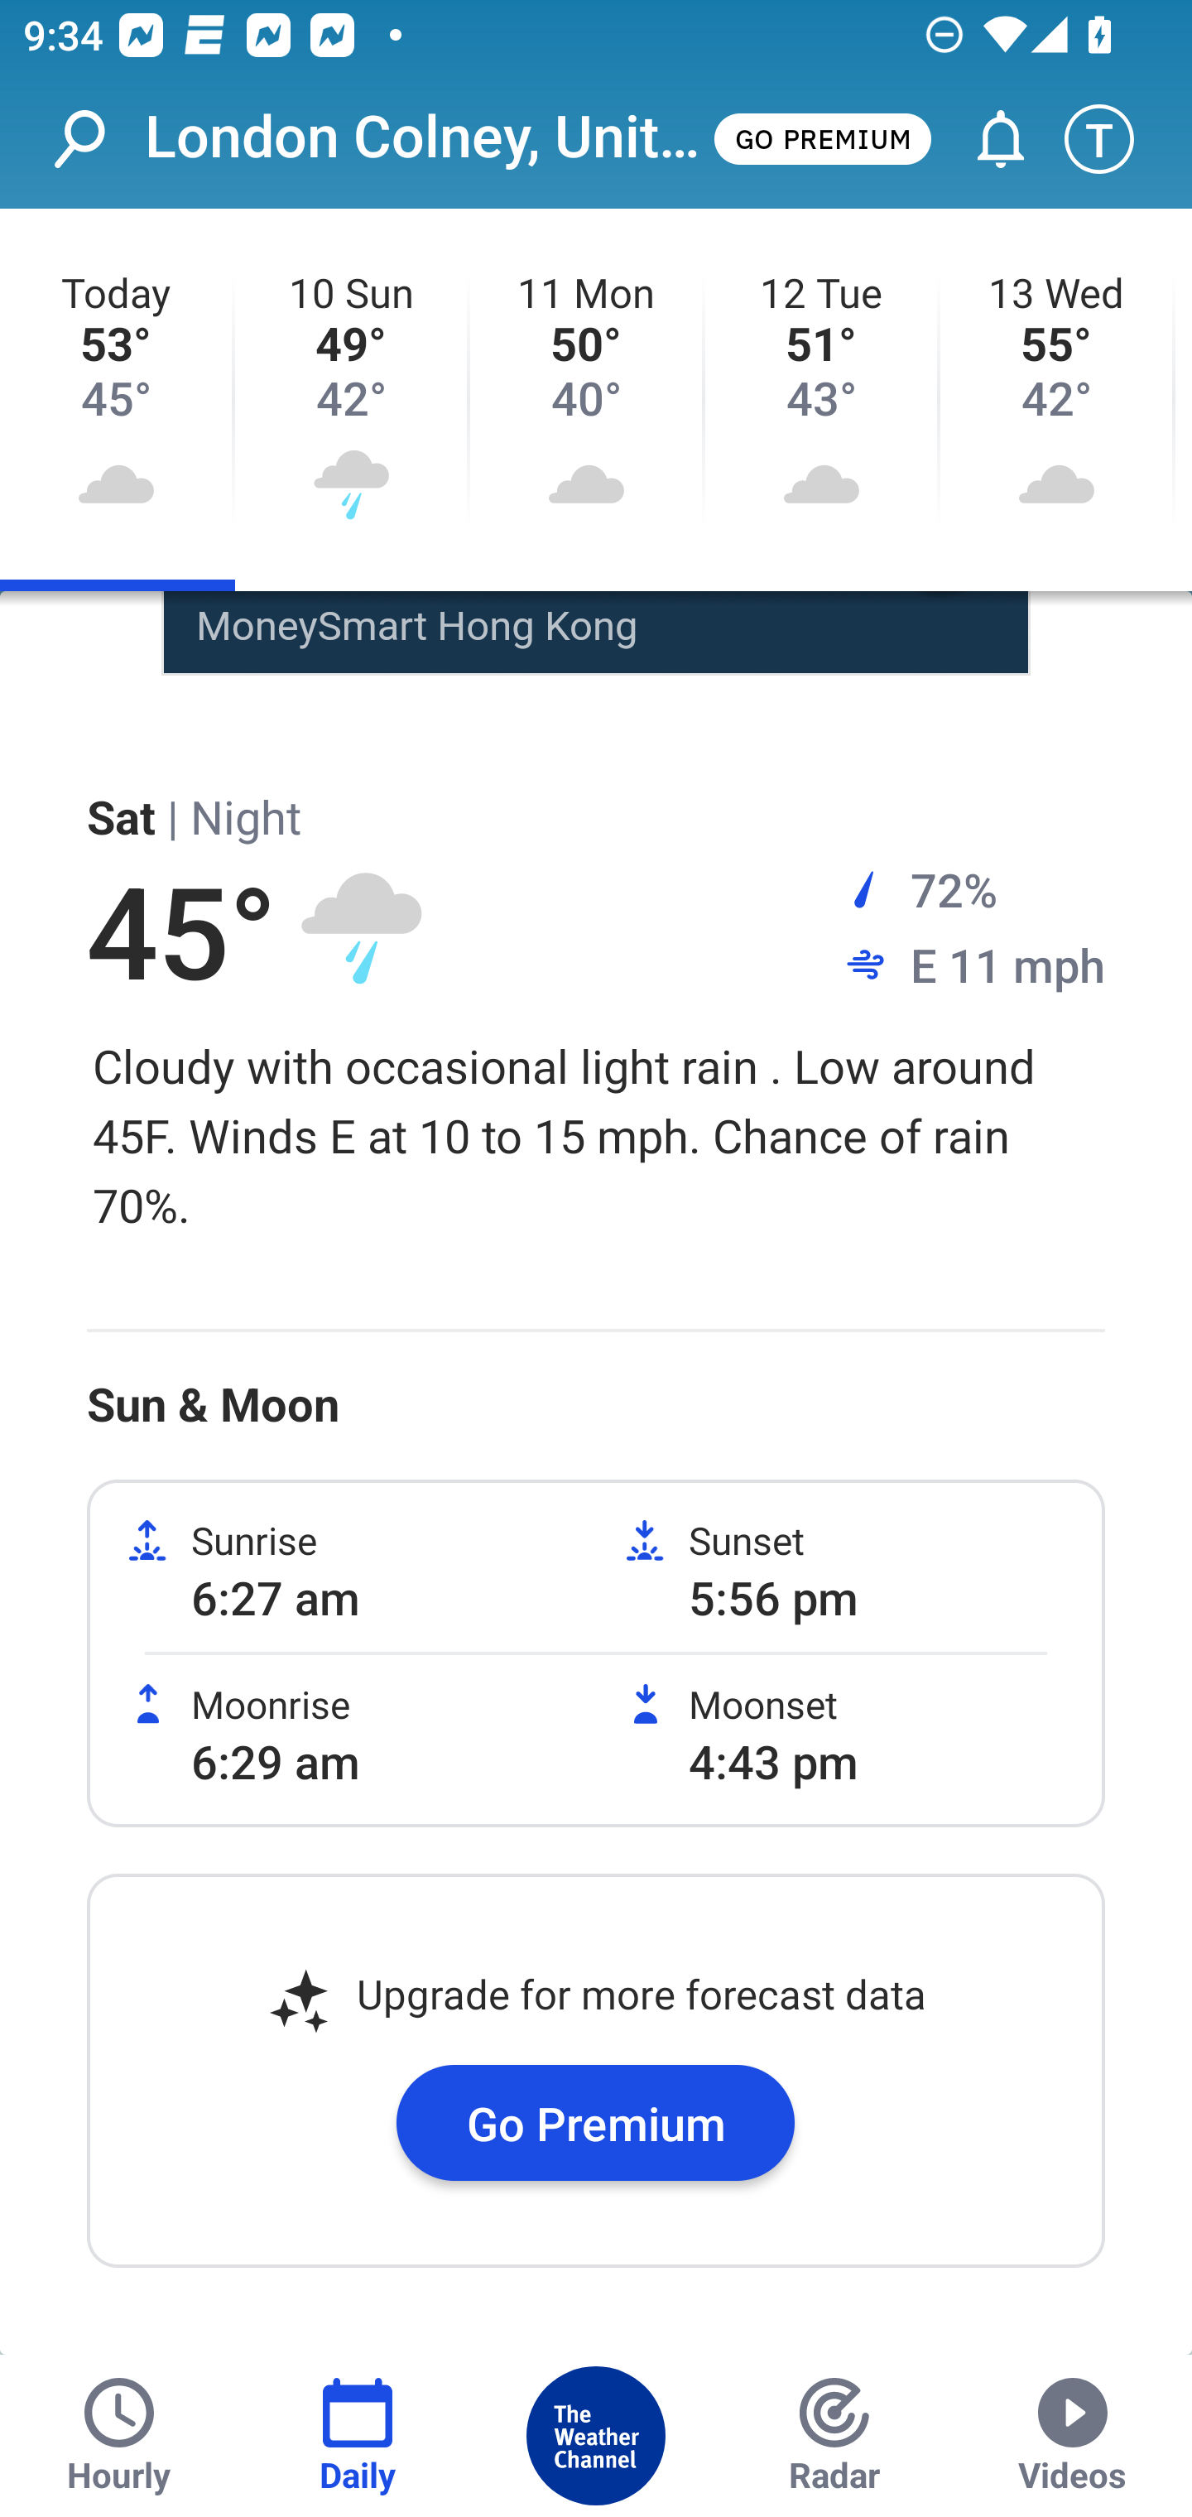  What do you see at coordinates (986, 139) in the screenshot?
I see `Go to Alerts and Notifications` at bounding box center [986, 139].